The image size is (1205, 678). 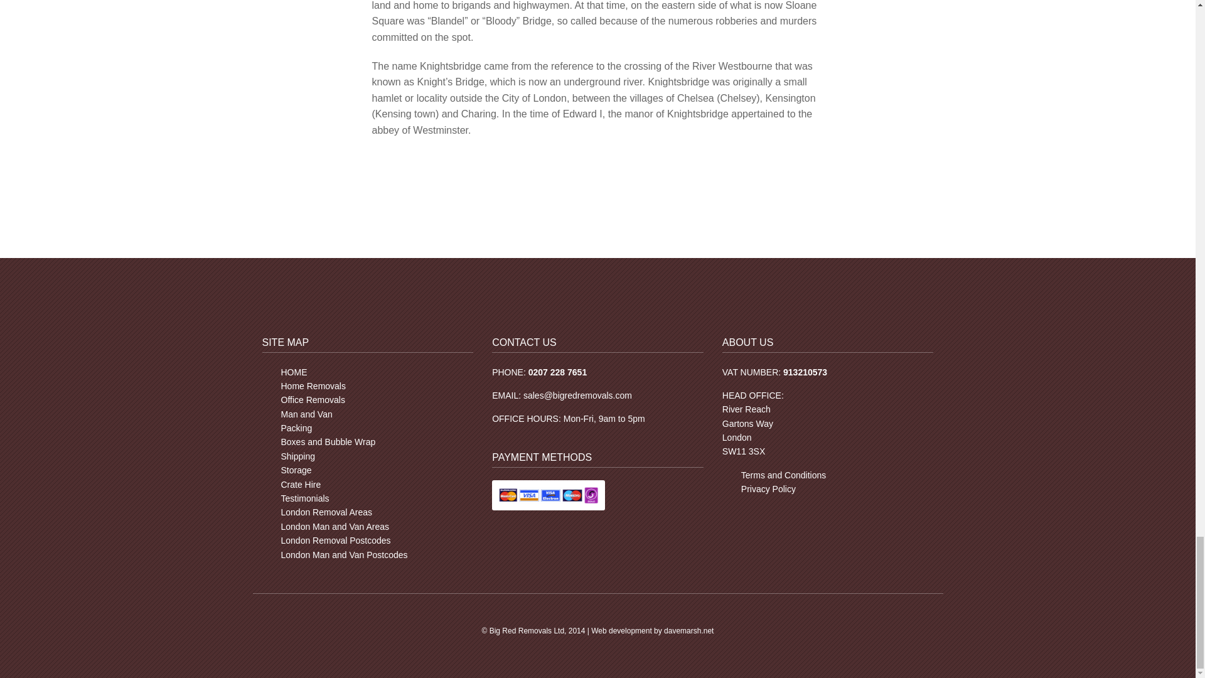 I want to click on Home Removals, so click(x=313, y=385).